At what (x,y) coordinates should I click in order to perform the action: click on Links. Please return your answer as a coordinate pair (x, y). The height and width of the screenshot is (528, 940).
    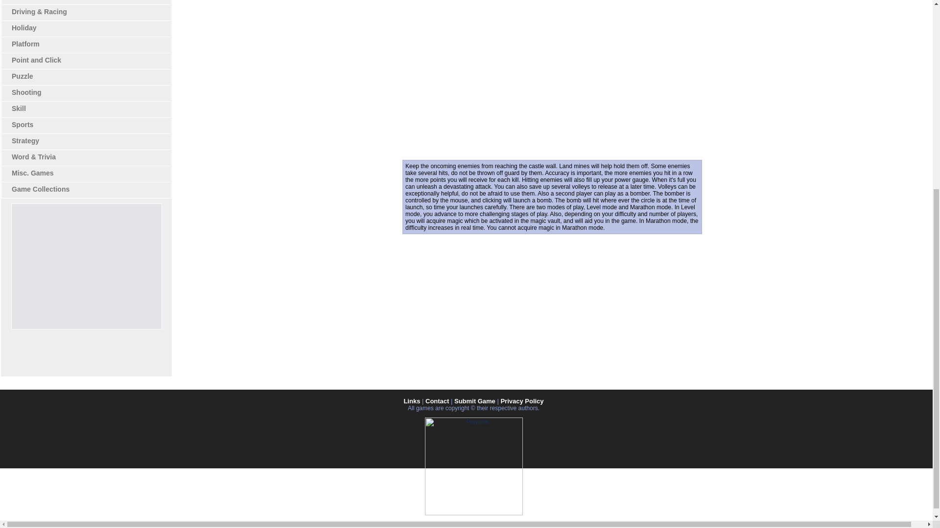
    Looking at the image, I should click on (411, 401).